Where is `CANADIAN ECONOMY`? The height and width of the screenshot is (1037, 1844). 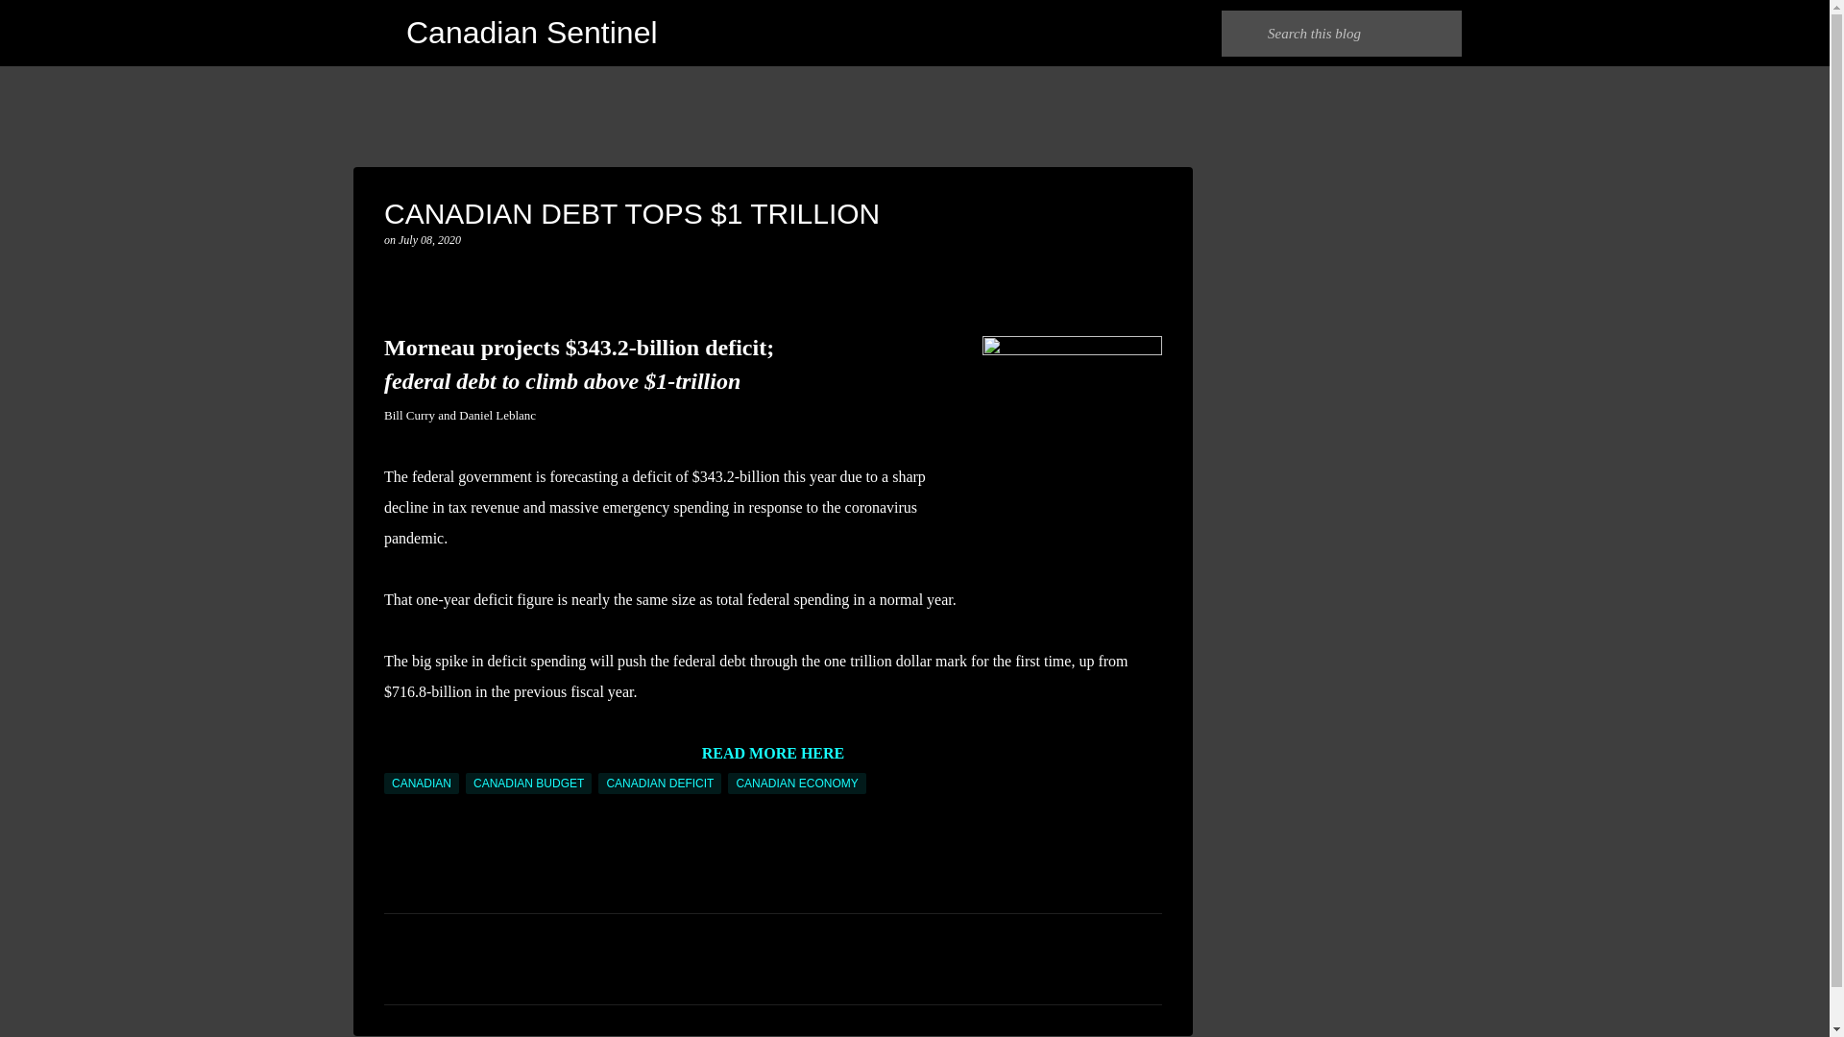 CANADIAN ECONOMY is located at coordinates (796, 784).